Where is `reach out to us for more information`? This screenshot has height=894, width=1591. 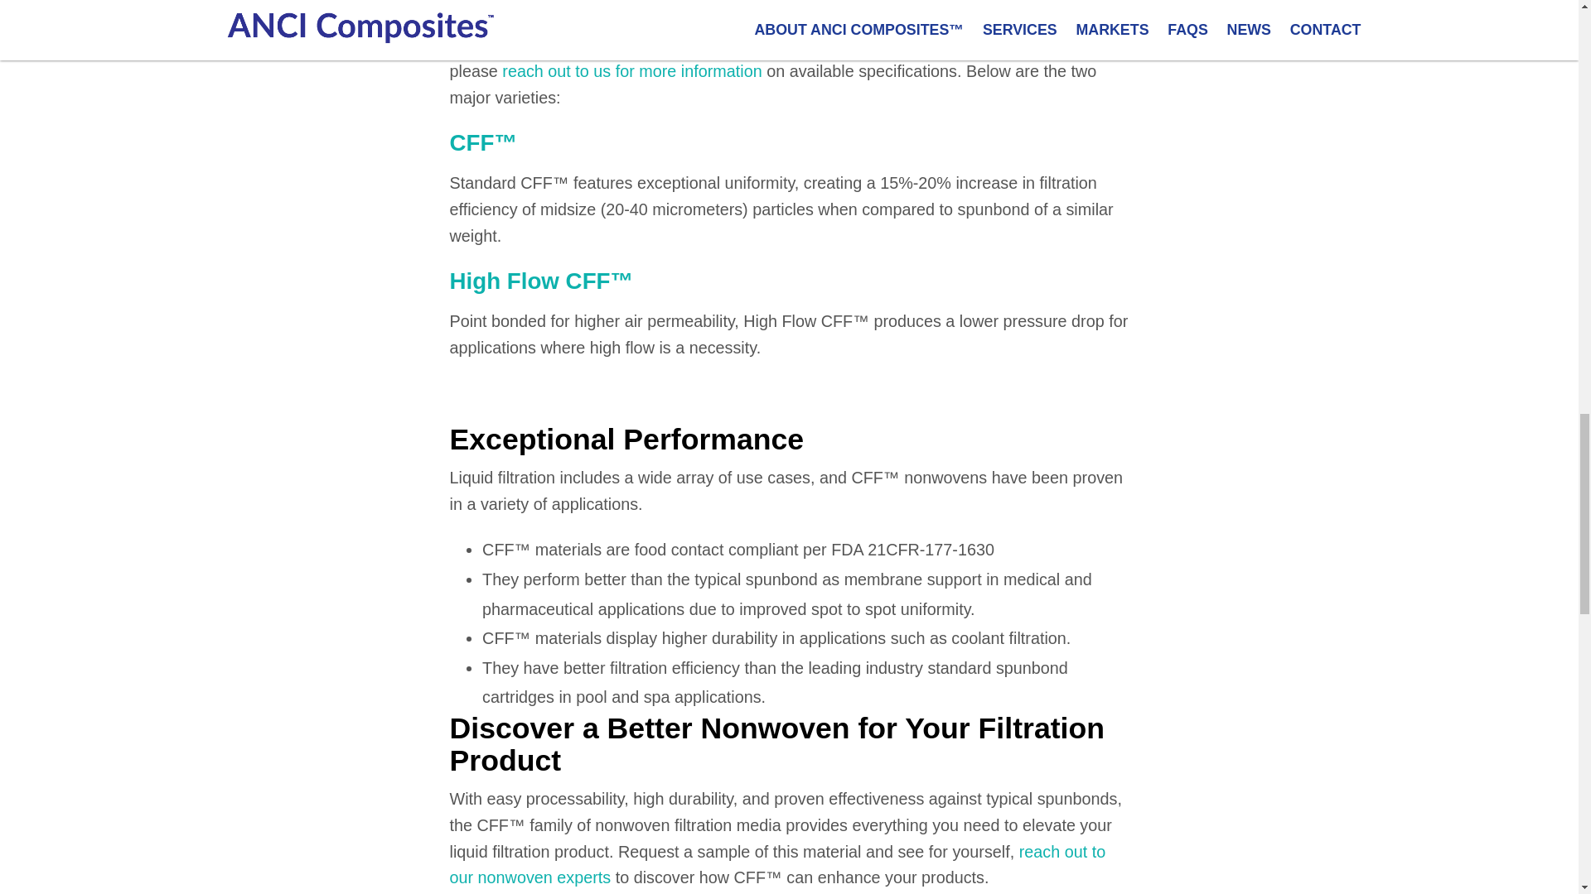
reach out to us for more information is located at coordinates (631, 71).